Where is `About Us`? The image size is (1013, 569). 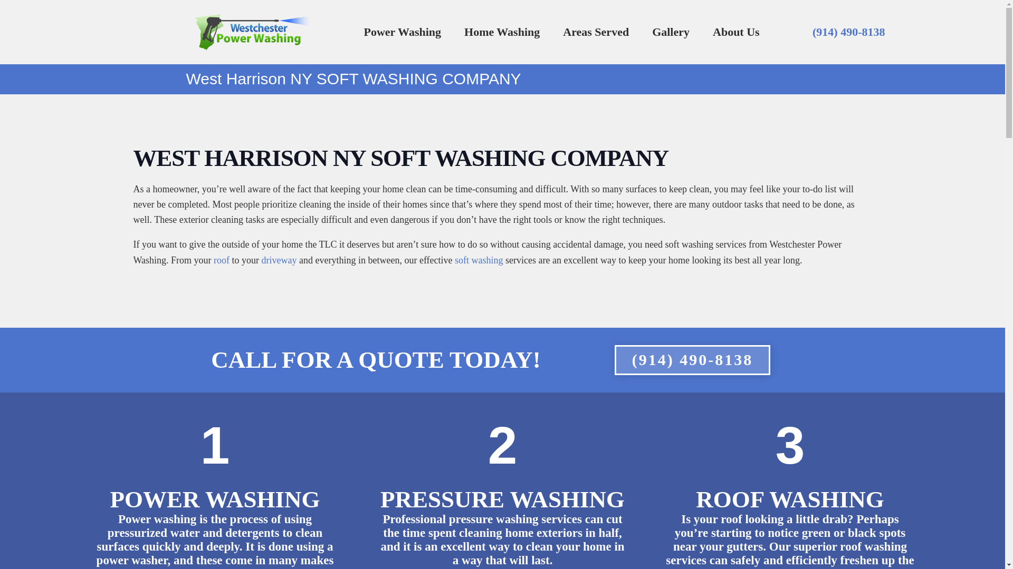 About Us is located at coordinates (735, 32).